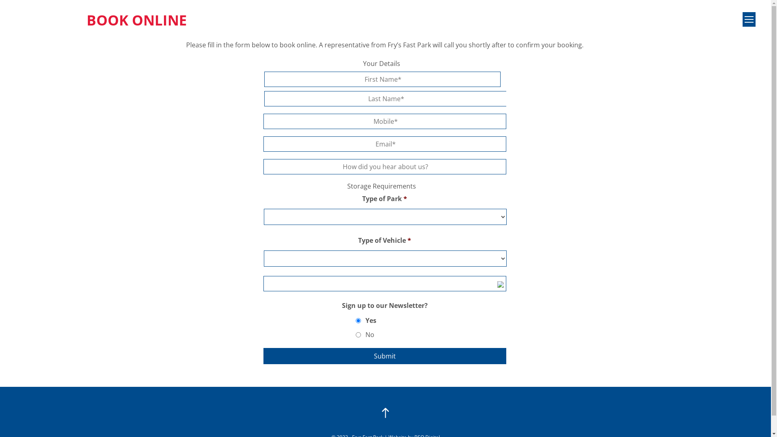 Image resolution: width=777 pixels, height=437 pixels. Describe the element at coordinates (500, 284) in the screenshot. I see `...` at that location.